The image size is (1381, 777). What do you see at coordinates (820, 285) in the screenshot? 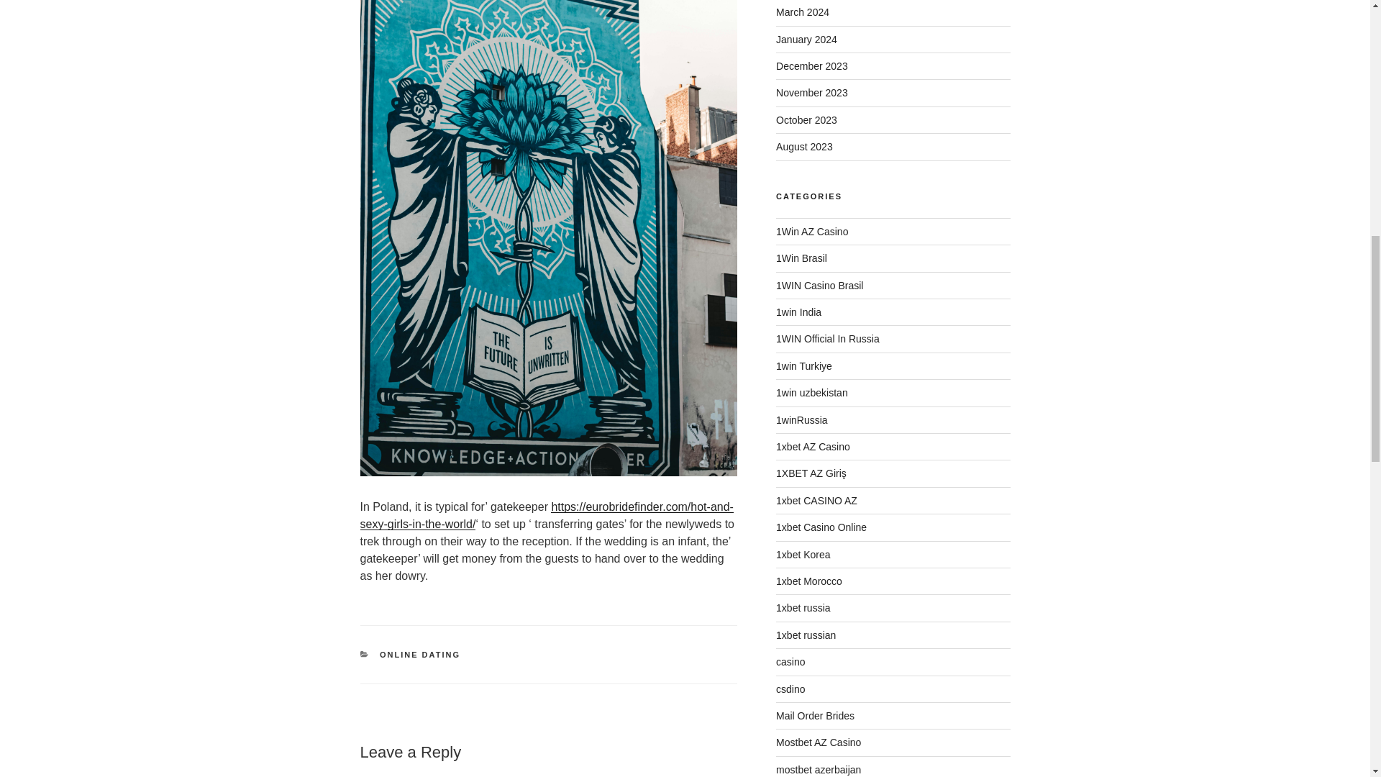
I see `1WIN Casino Brasil` at bounding box center [820, 285].